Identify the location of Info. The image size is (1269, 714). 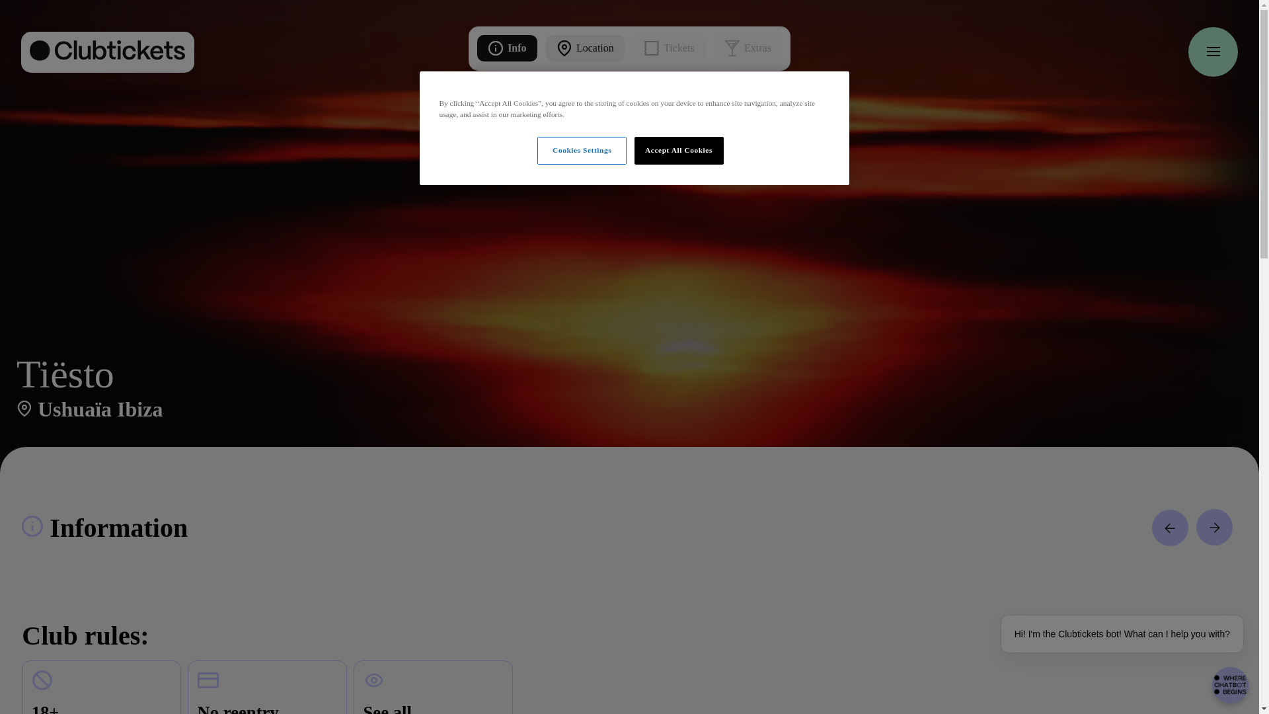
(506, 48).